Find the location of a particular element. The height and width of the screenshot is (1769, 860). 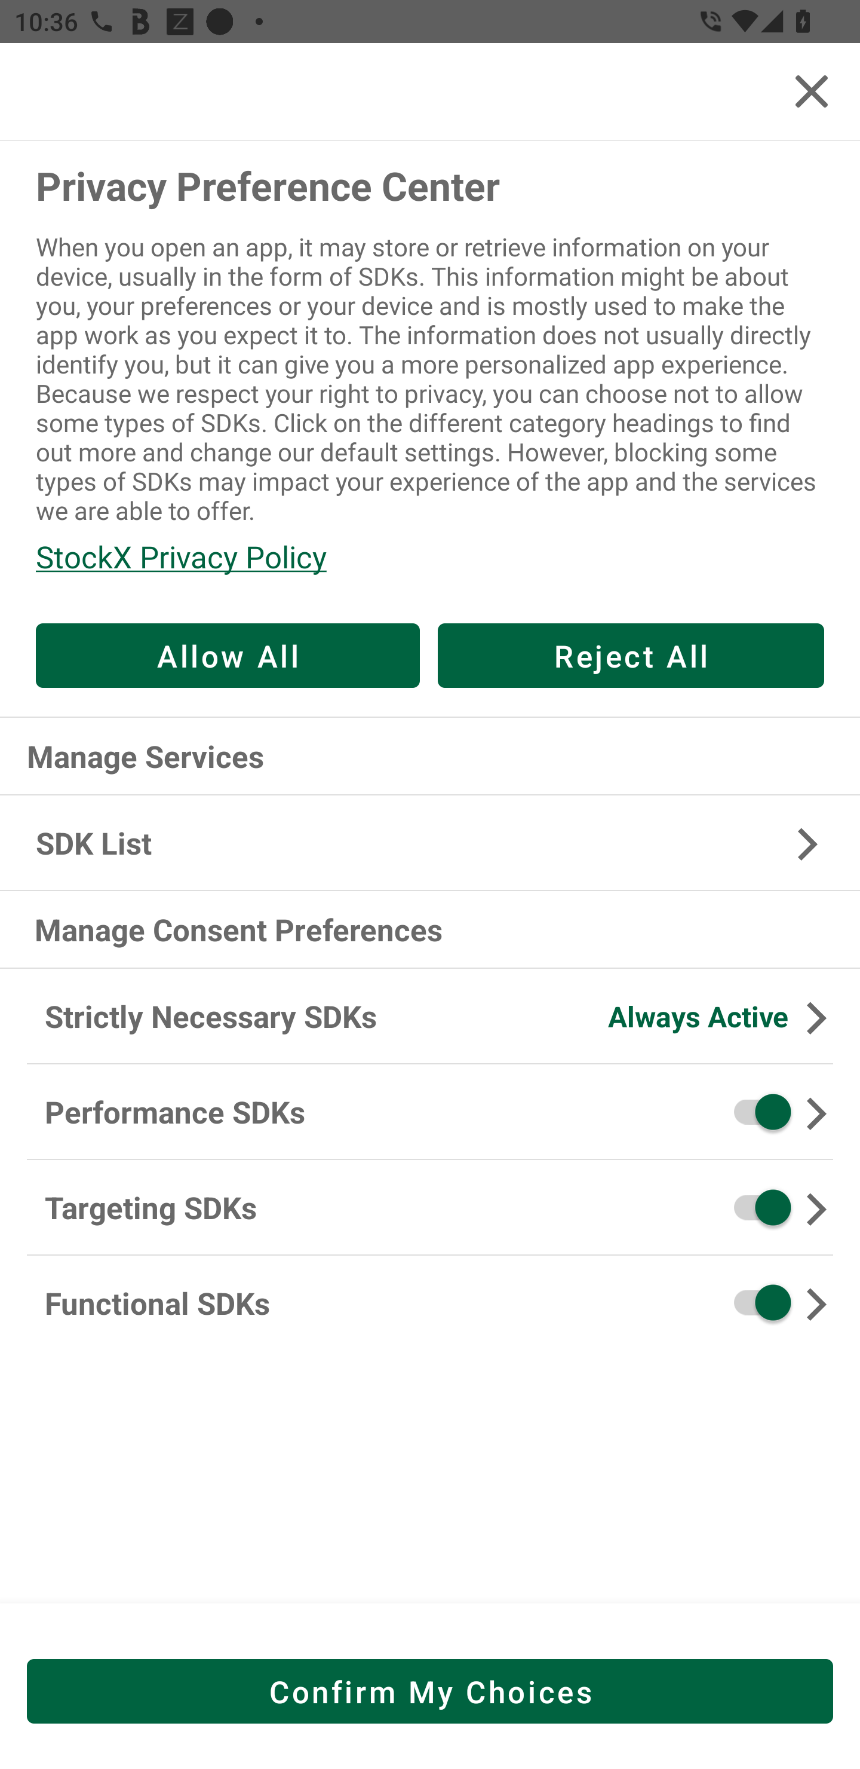

Consent is located at coordinates (755, 1207).